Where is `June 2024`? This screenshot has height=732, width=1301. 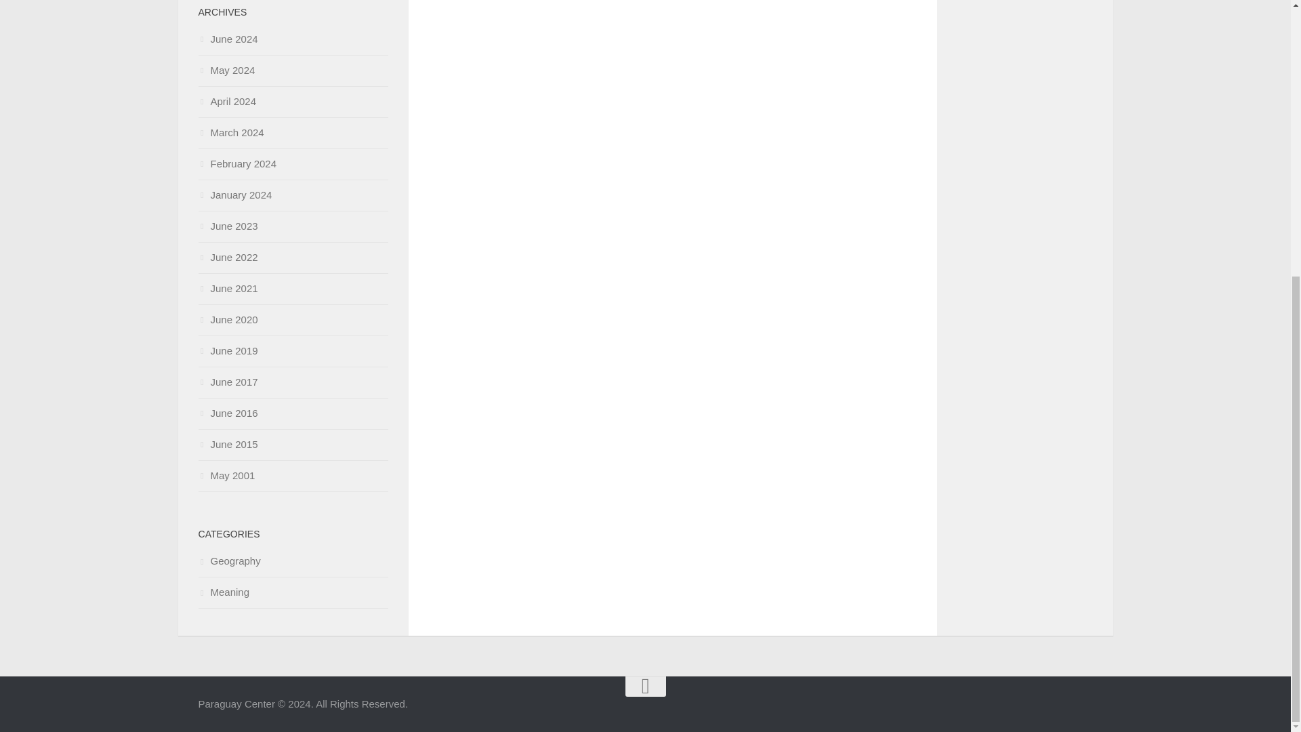 June 2024 is located at coordinates (228, 38).